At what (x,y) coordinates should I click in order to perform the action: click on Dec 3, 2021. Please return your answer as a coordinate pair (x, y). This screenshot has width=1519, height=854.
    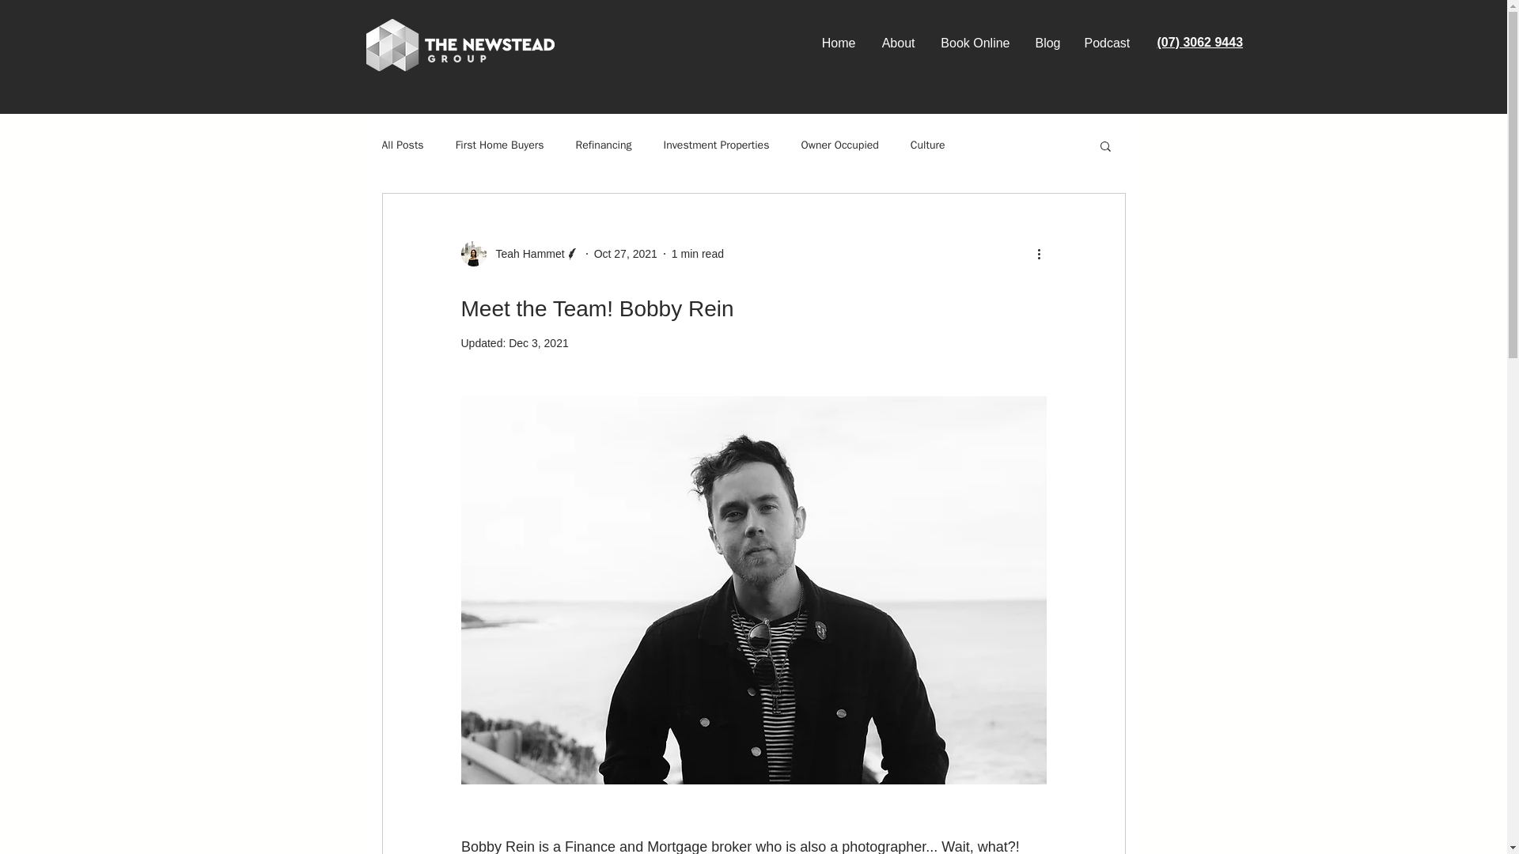
    Looking at the image, I should click on (538, 342).